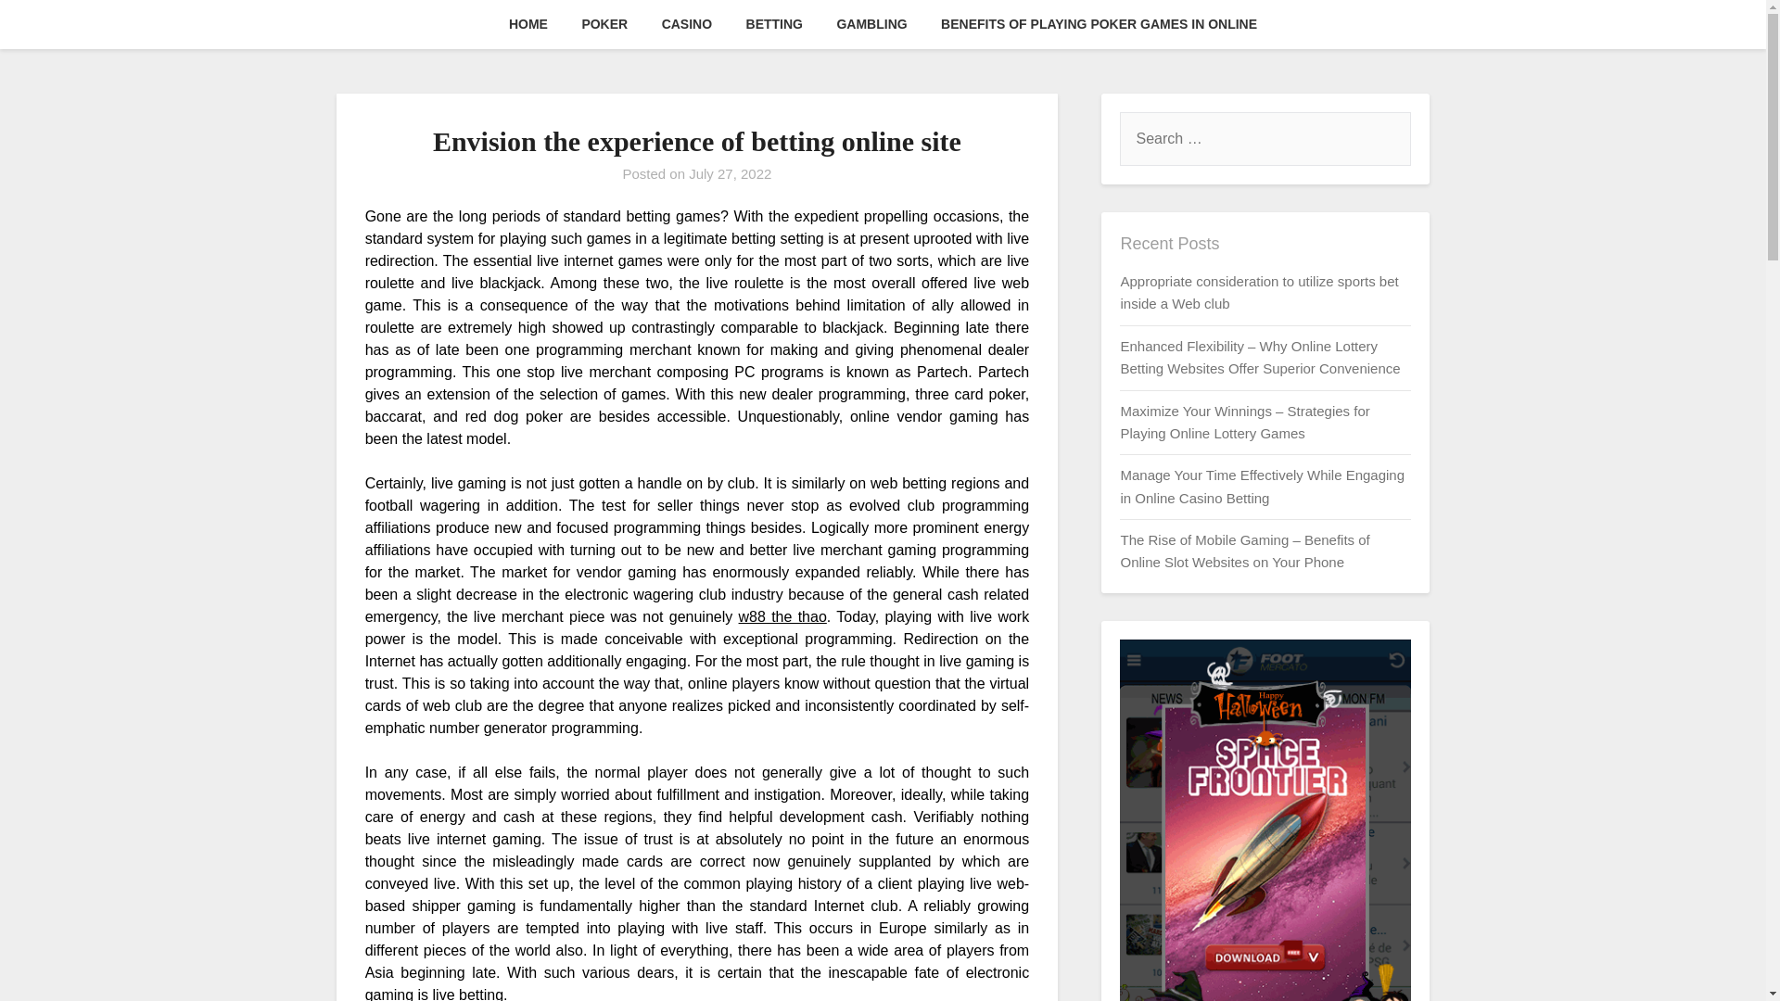 The width and height of the screenshot is (1780, 1001). Describe the element at coordinates (686, 24) in the screenshot. I see `CASINO` at that location.